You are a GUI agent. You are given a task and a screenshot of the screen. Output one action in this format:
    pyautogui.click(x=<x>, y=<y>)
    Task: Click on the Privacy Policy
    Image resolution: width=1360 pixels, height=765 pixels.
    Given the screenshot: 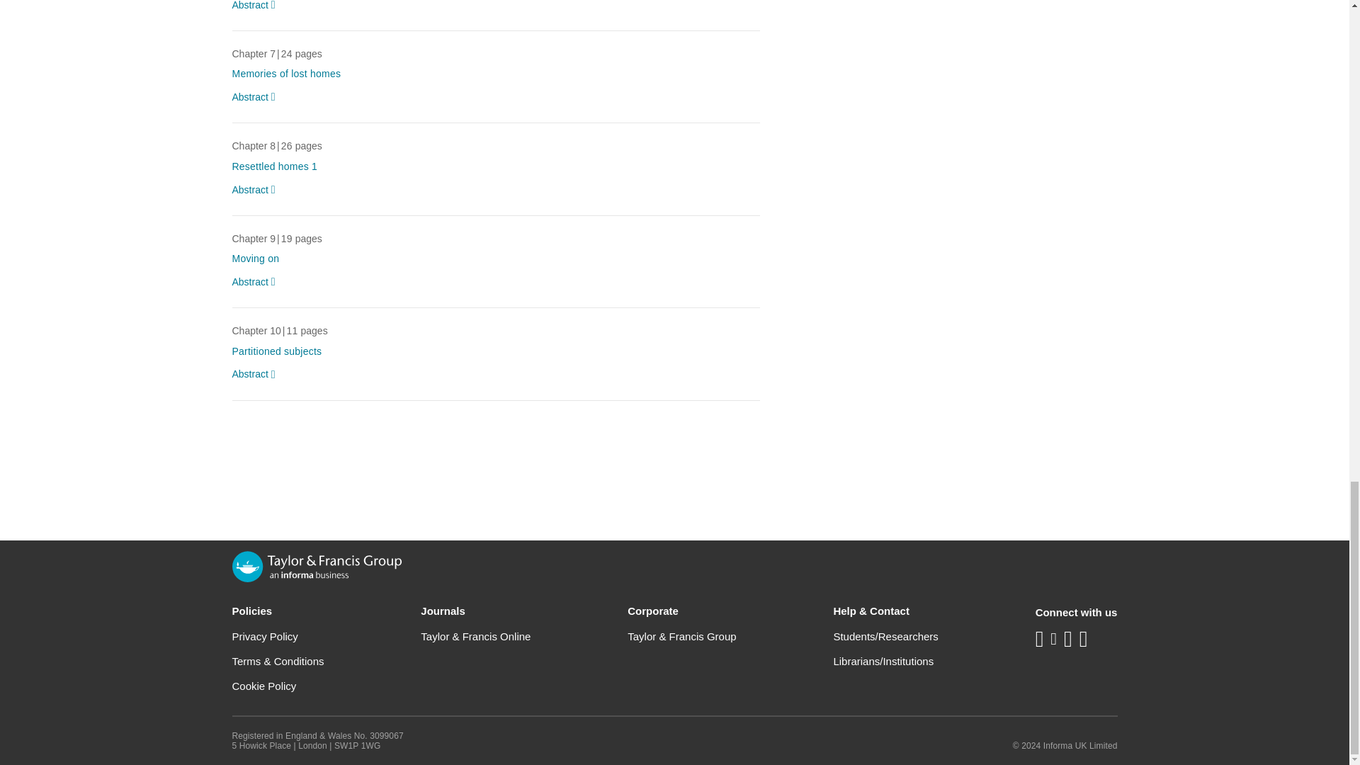 What is the action you would take?
    pyautogui.click(x=265, y=636)
    